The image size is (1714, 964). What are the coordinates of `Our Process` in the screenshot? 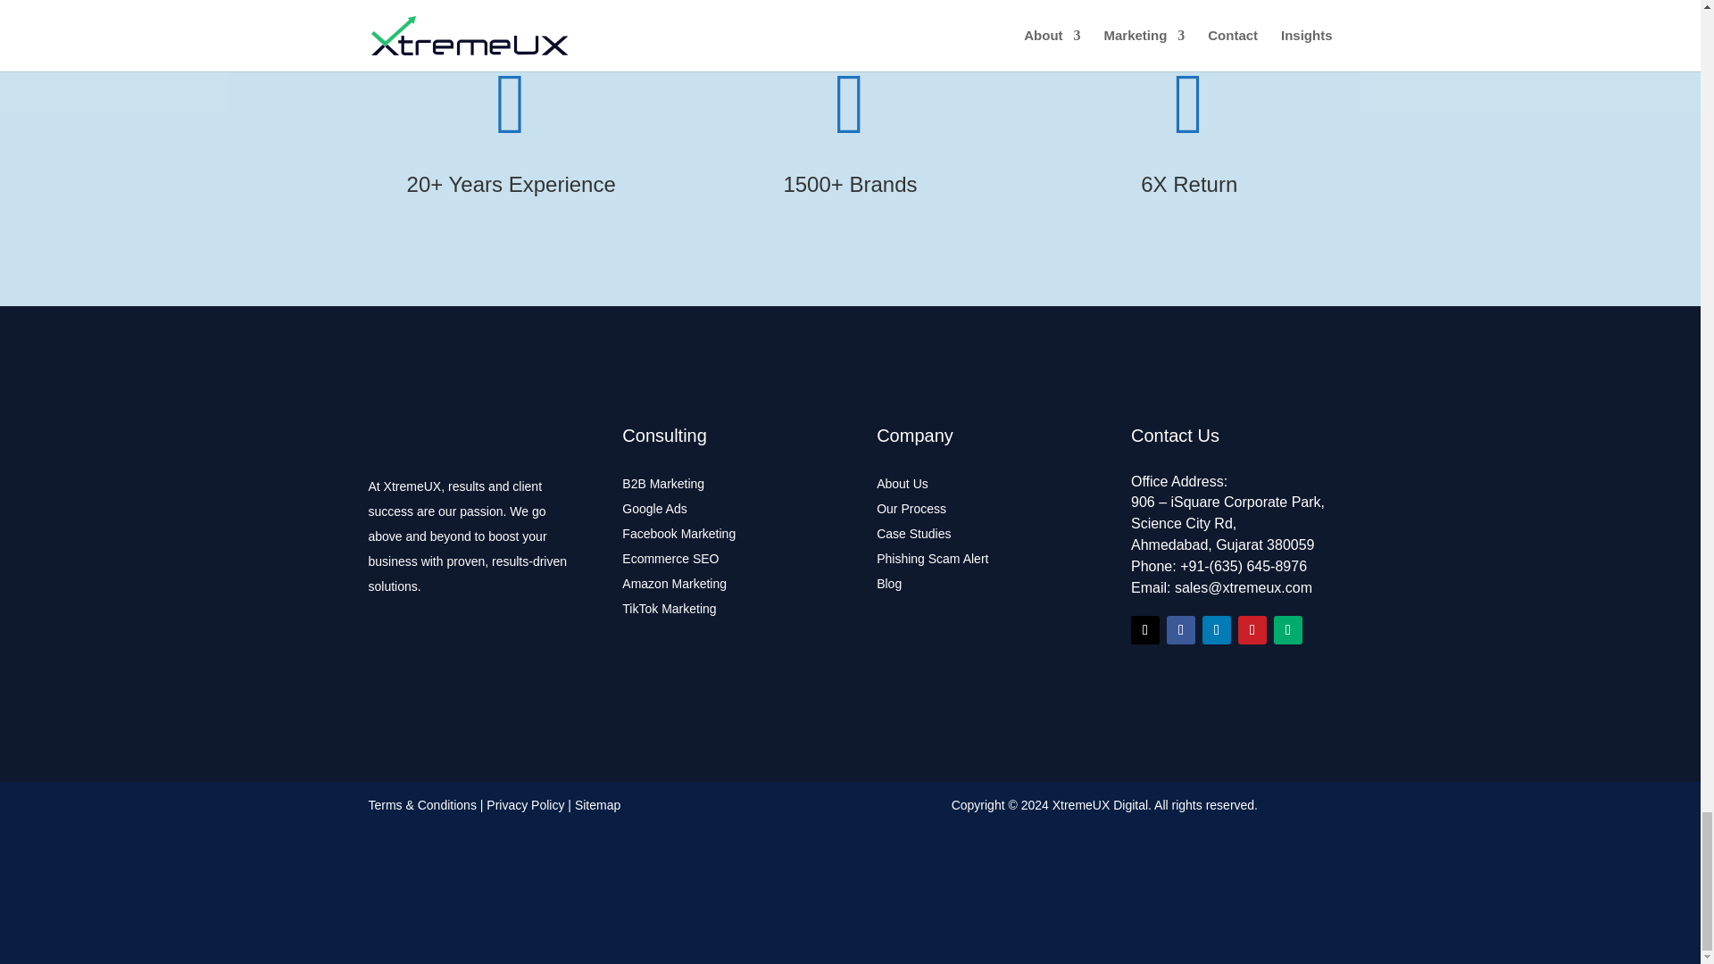 It's located at (911, 508).